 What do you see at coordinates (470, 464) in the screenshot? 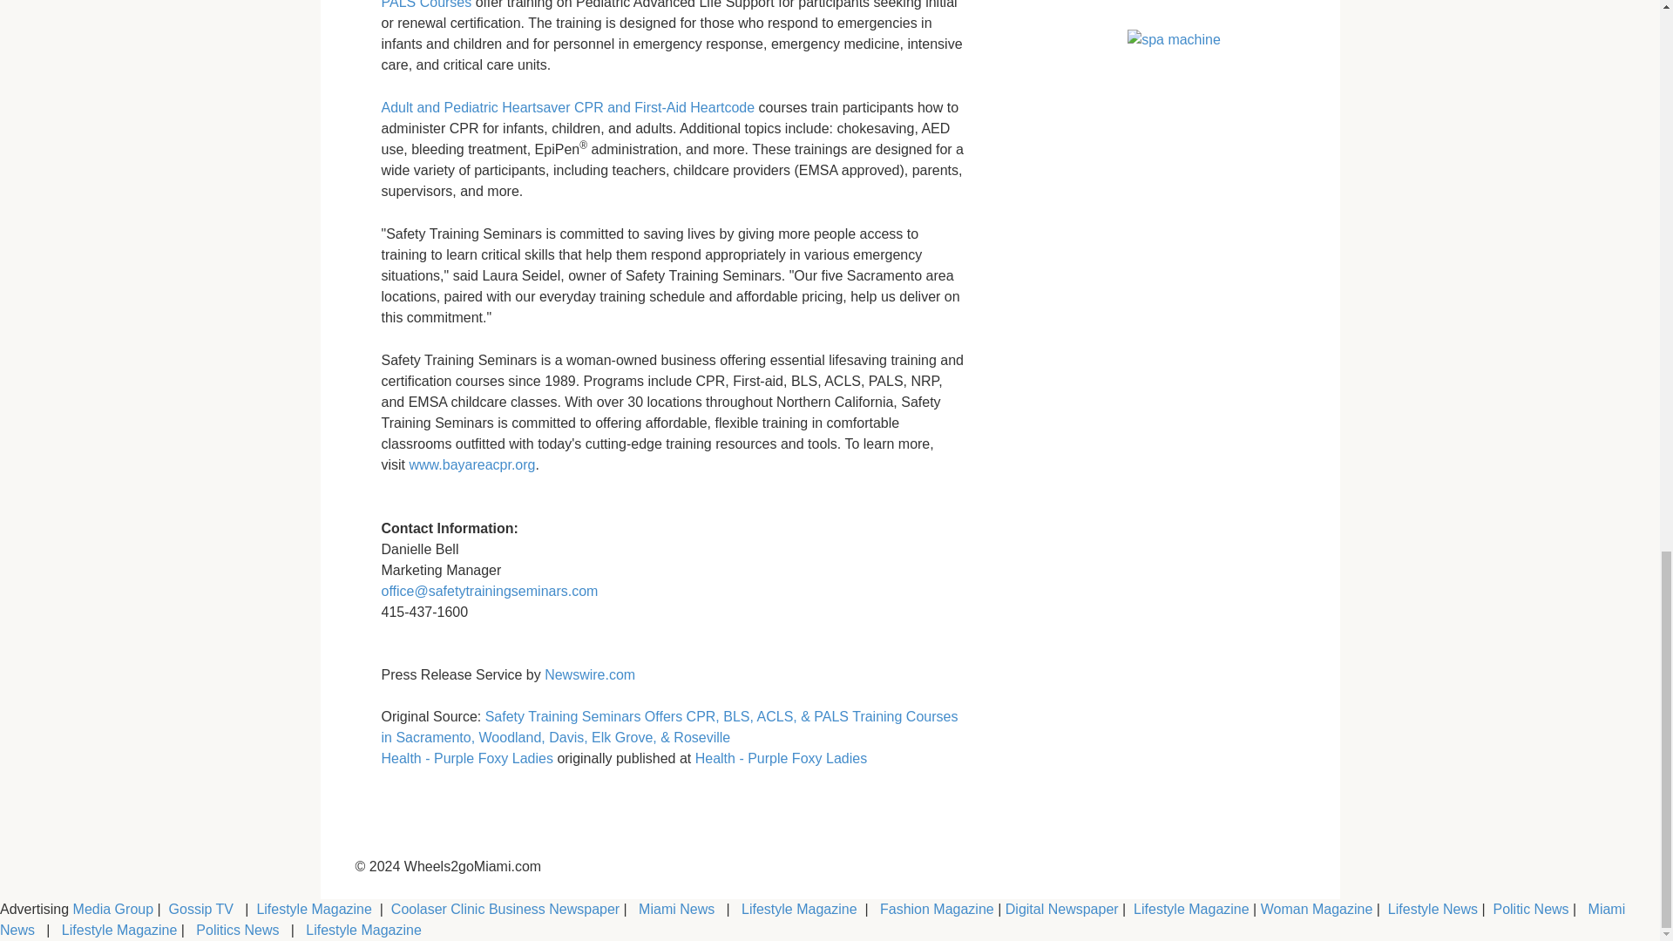
I see ` www.bayareacpr.org` at bounding box center [470, 464].